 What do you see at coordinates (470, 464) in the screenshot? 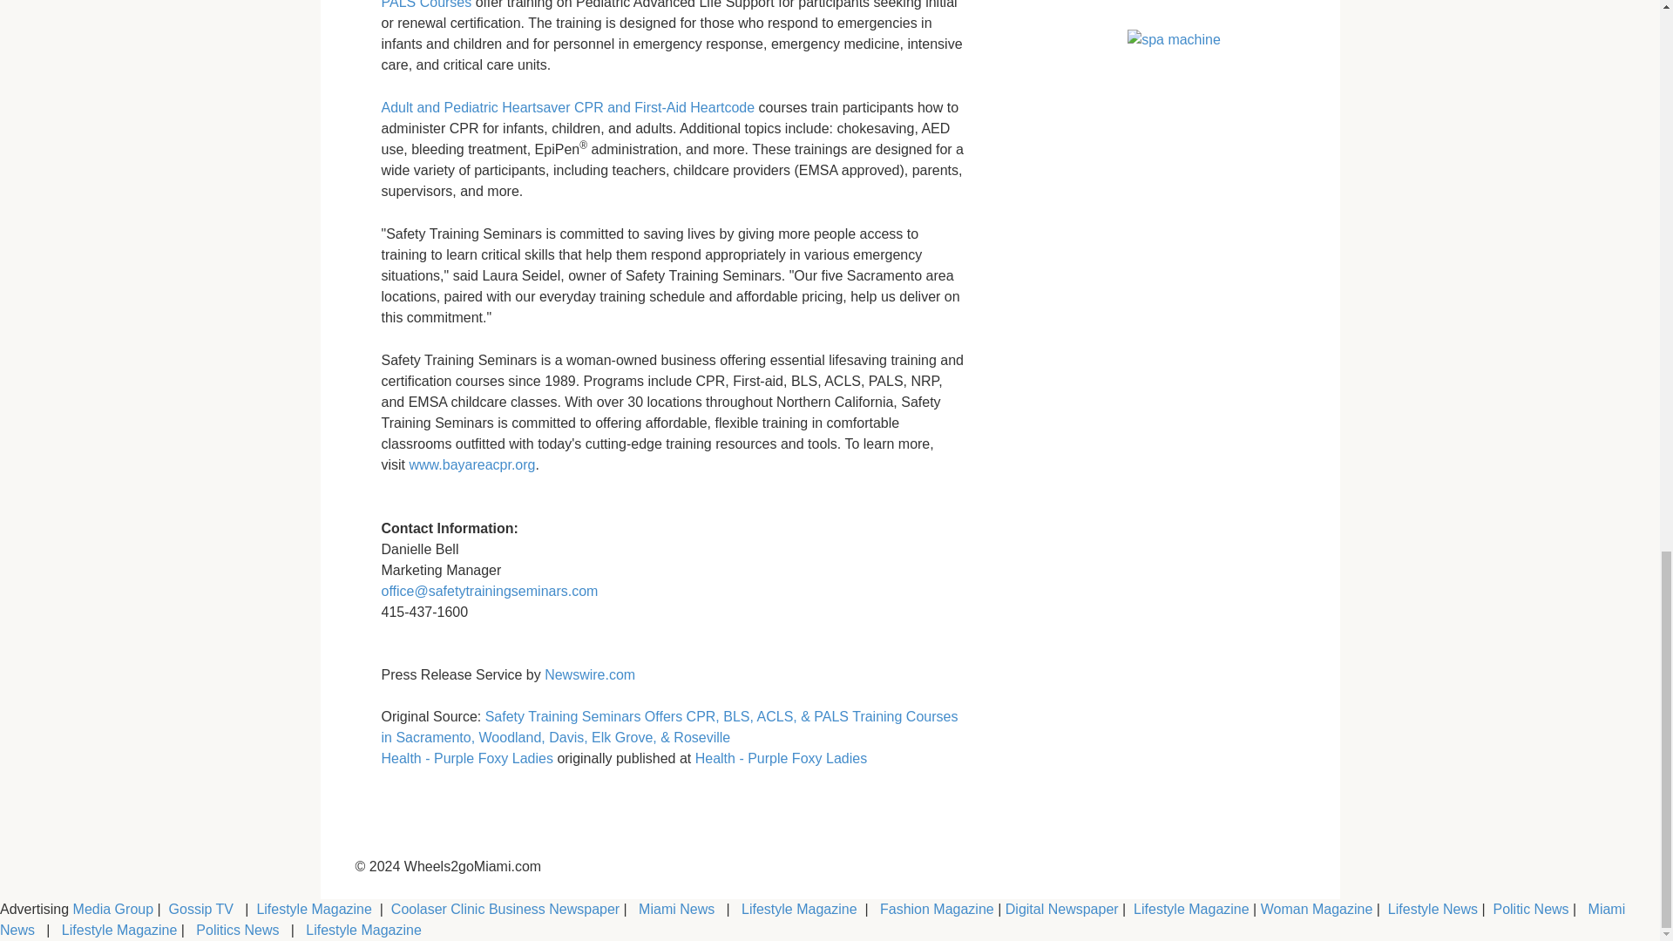
I see ` www.bayareacpr.org` at bounding box center [470, 464].